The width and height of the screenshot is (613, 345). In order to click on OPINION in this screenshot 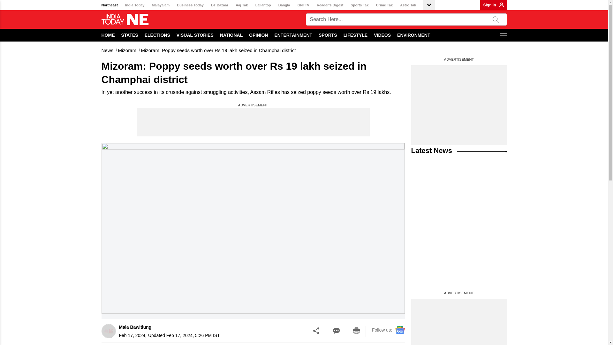, I will do `click(258, 35)`.